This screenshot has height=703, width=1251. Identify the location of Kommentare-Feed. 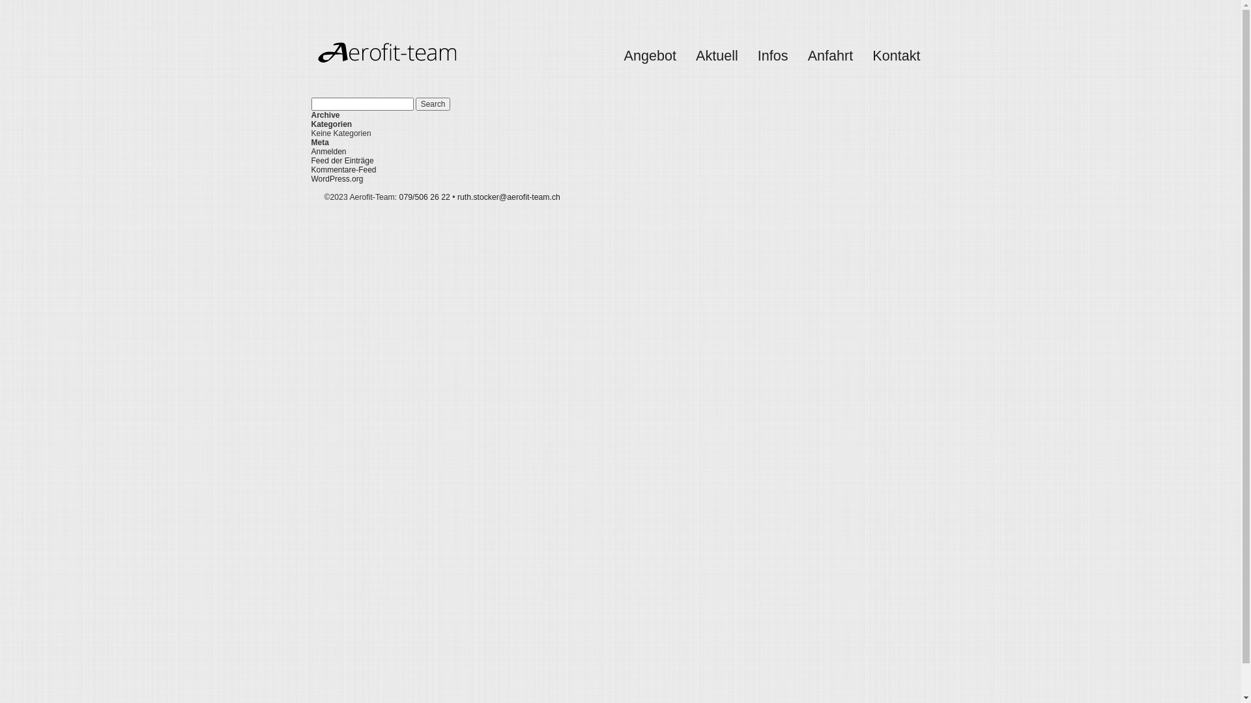
(344, 170).